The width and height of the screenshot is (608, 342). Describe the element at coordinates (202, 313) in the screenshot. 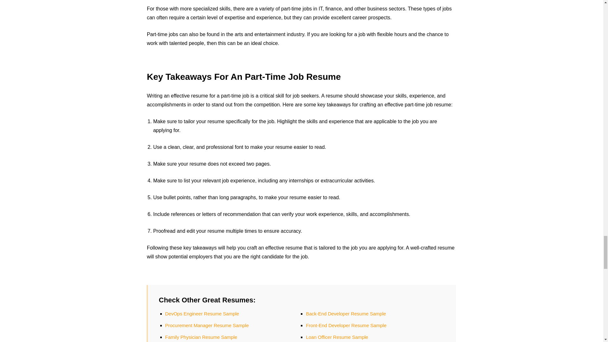

I see `DevOps Engineer Resume Sample` at that location.